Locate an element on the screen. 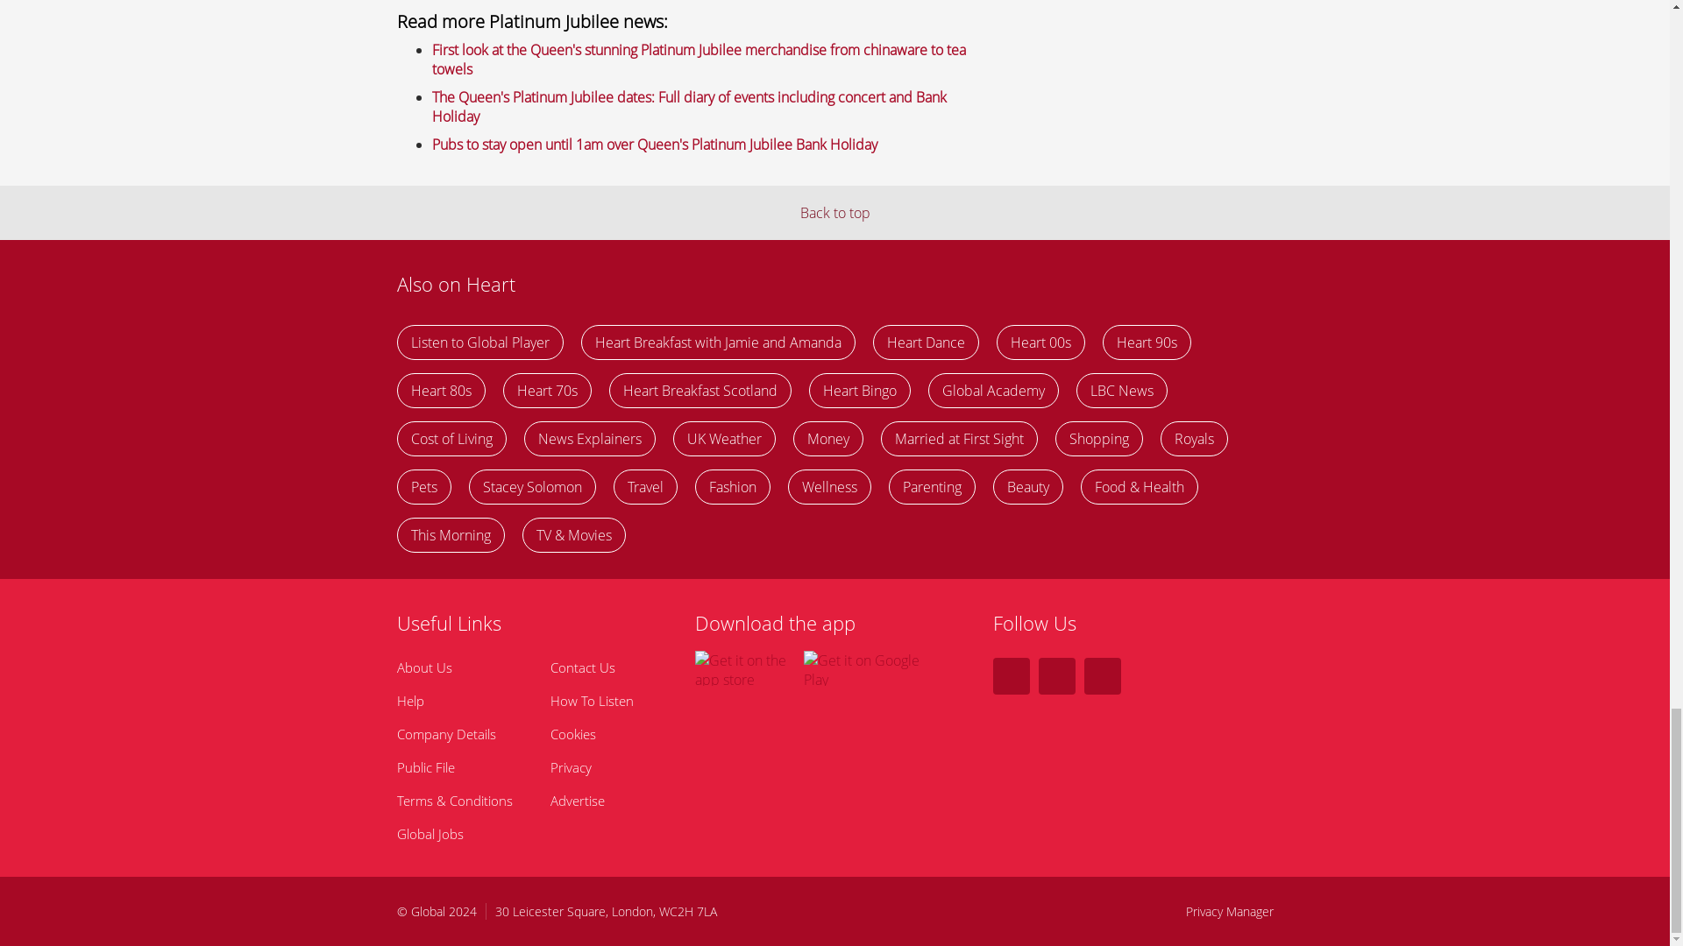  Follow Heart on Facebook is located at coordinates (1010, 675).